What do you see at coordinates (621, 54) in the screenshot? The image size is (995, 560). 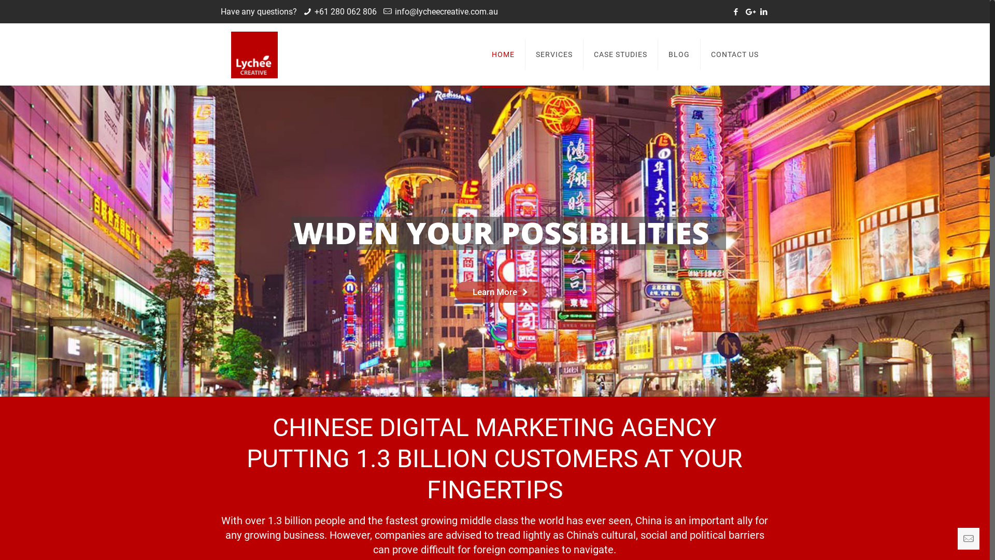 I see `CASE STUDIES` at bounding box center [621, 54].